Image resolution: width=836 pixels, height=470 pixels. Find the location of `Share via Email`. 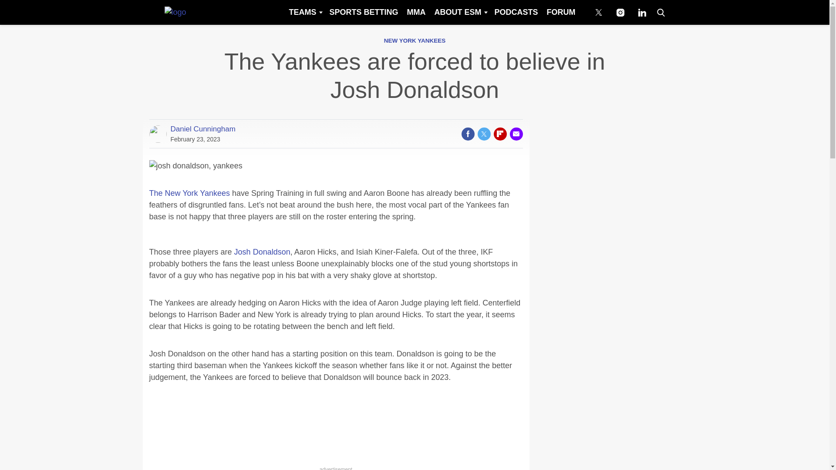

Share via Email is located at coordinates (516, 134).